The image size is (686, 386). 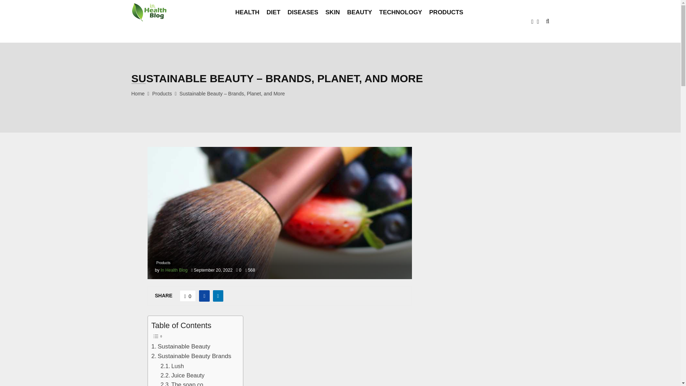 I want to click on Home, so click(x=138, y=94).